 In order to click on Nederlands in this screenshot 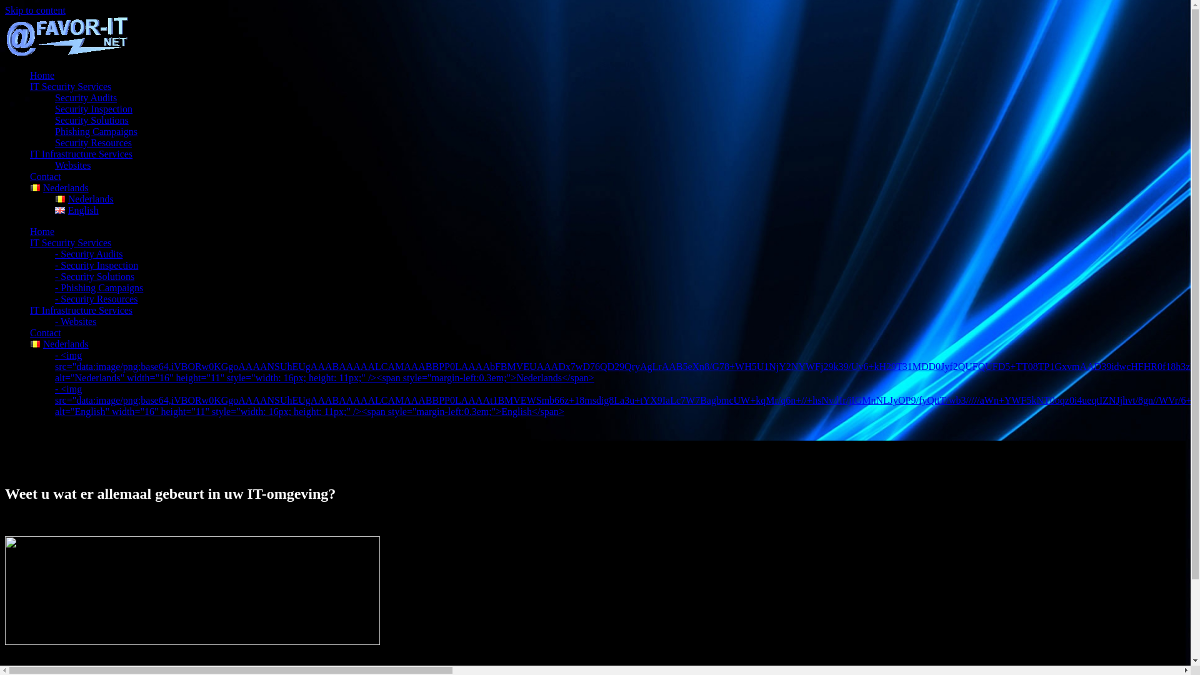, I will do `click(84, 199)`.